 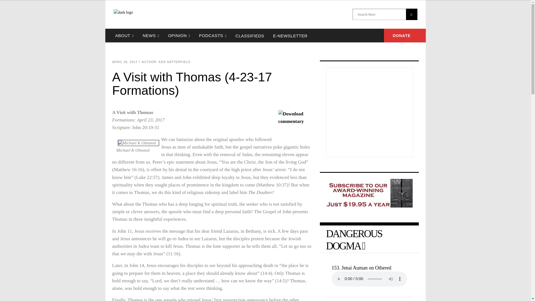 What do you see at coordinates (411, 14) in the screenshot?
I see `U` at bounding box center [411, 14].